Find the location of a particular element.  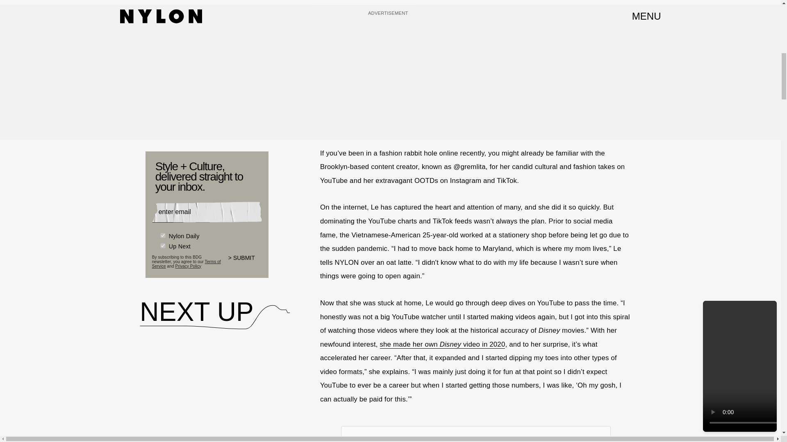

she made her own Disney video in 2020 is located at coordinates (442, 345).